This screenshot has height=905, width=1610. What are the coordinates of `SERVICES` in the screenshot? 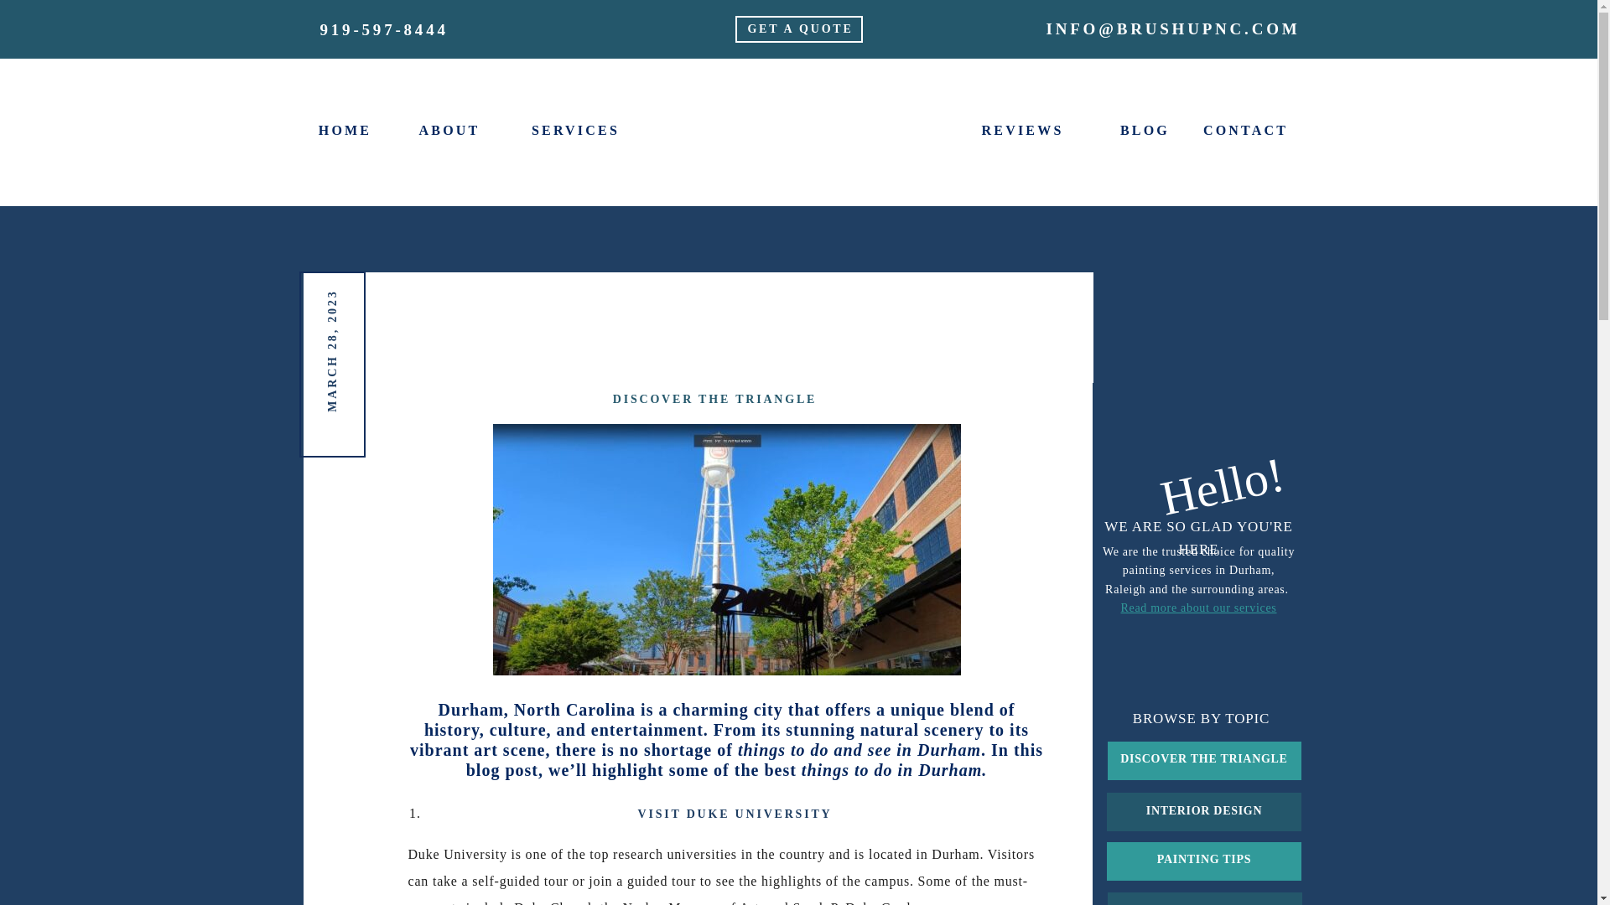 It's located at (576, 129).